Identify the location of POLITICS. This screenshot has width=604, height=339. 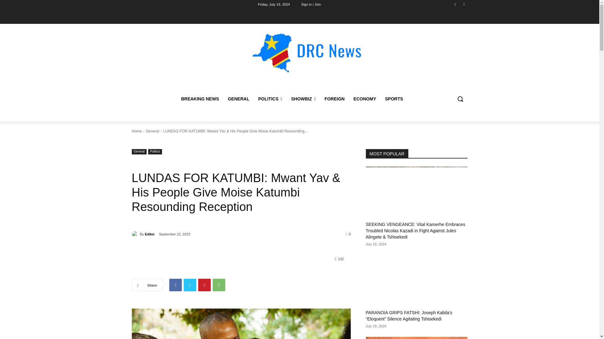
(270, 99).